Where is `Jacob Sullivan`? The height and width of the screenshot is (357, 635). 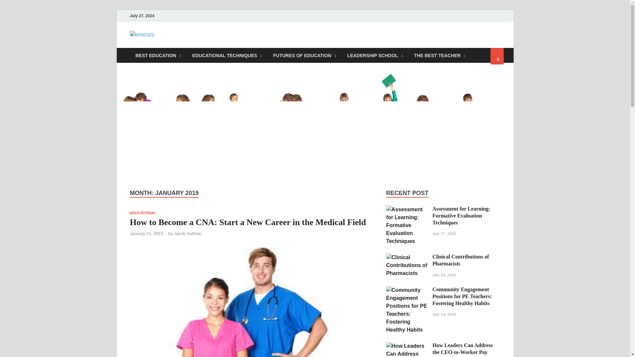
Jacob Sullivan is located at coordinates (188, 233).